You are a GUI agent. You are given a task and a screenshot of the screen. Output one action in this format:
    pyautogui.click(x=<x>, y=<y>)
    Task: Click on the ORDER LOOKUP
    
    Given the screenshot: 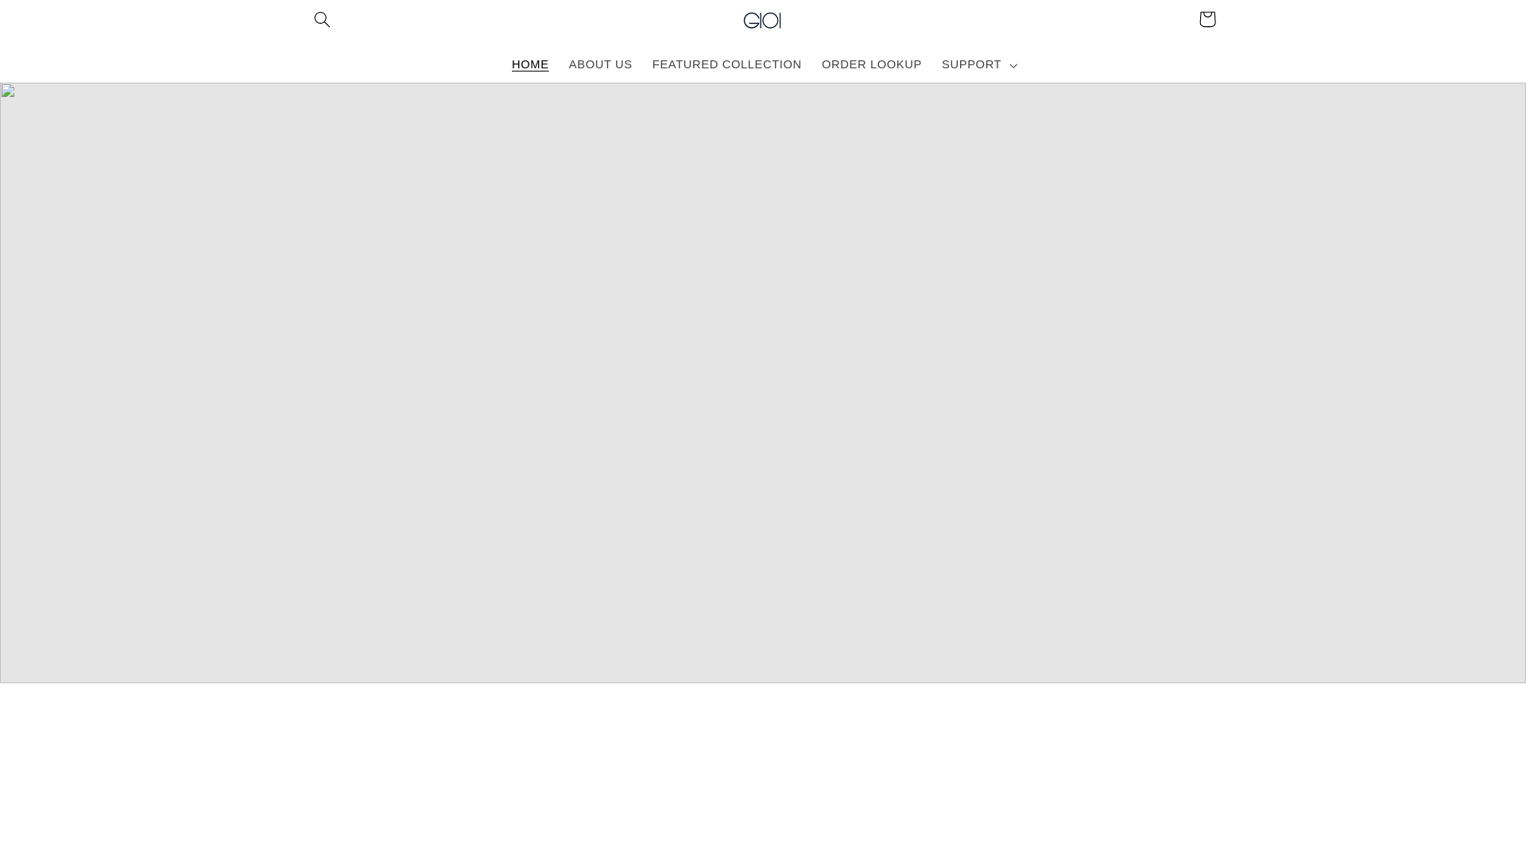 What is the action you would take?
    pyautogui.click(x=871, y=65)
    